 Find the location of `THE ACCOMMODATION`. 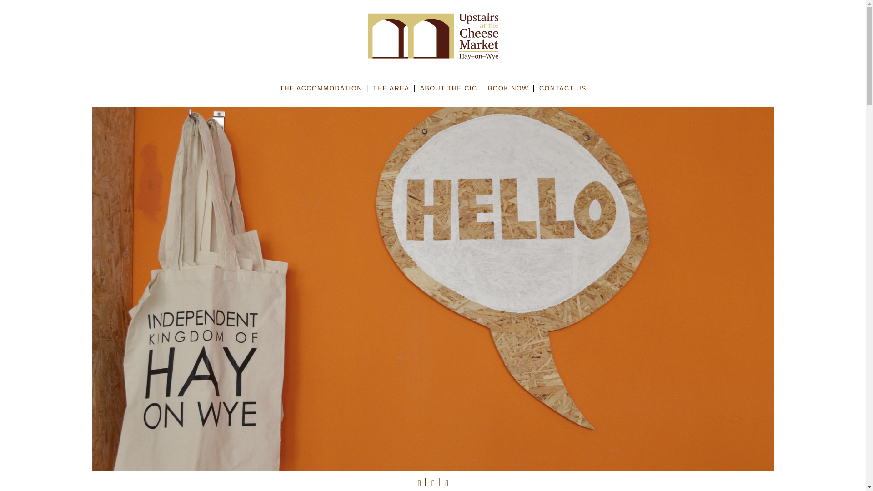

THE ACCOMMODATION is located at coordinates (321, 91).